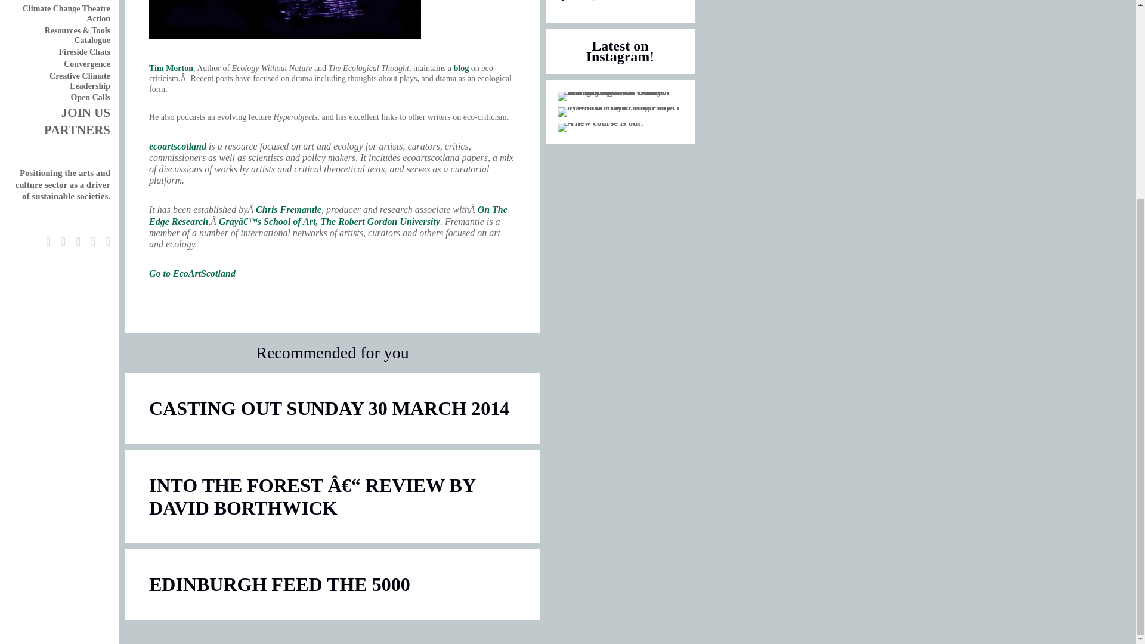 Image resolution: width=1145 pixels, height=644 pixels. I want to click on JOIN US, so click(86, 112).